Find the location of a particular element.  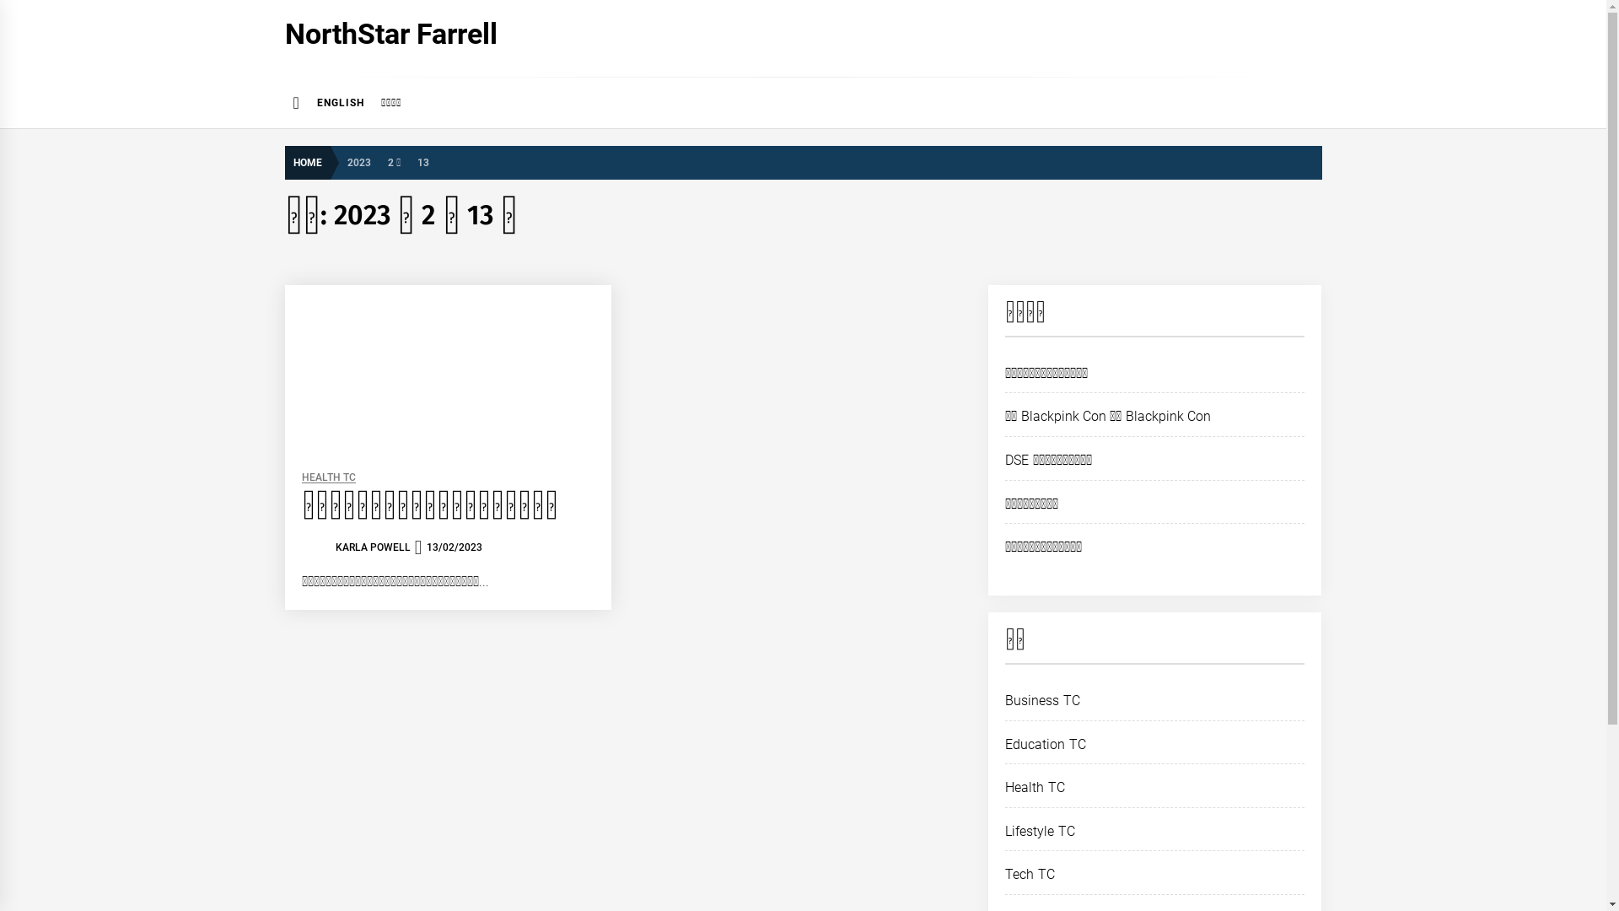

13 is located at coordinates (423, 162).